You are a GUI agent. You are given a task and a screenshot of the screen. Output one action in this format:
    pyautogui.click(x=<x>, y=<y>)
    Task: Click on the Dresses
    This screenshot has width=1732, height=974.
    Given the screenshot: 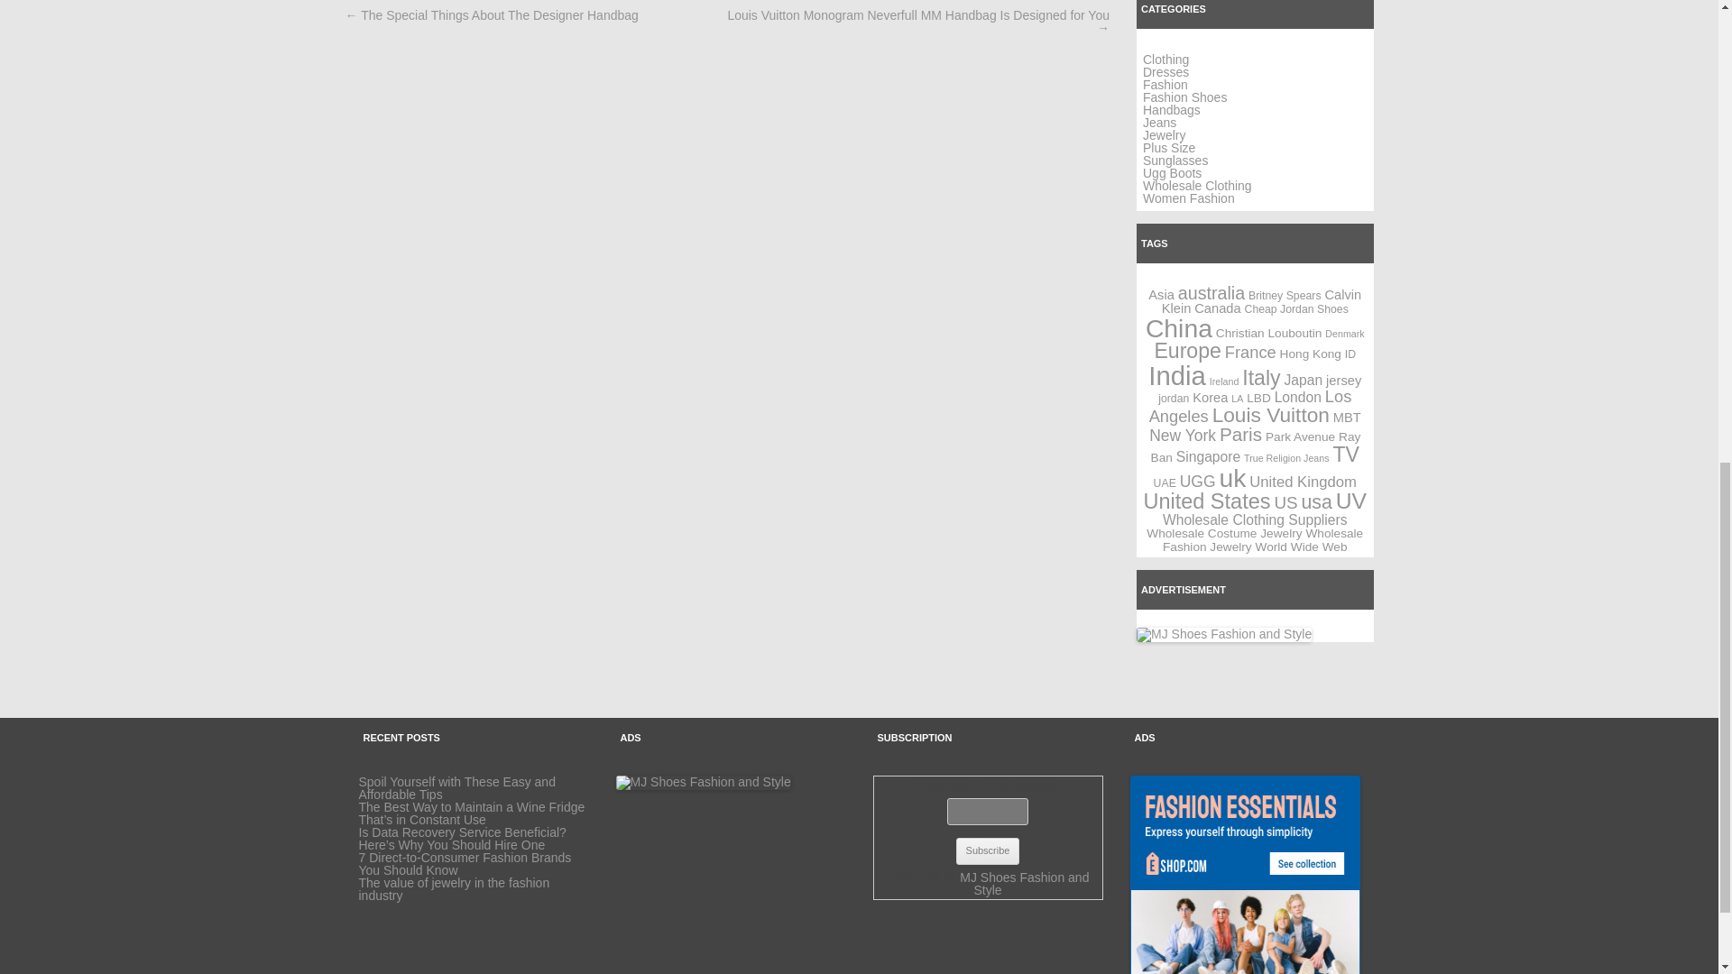 What is the action you would take?
    pyautogui.click(x=1165, y=72)
    